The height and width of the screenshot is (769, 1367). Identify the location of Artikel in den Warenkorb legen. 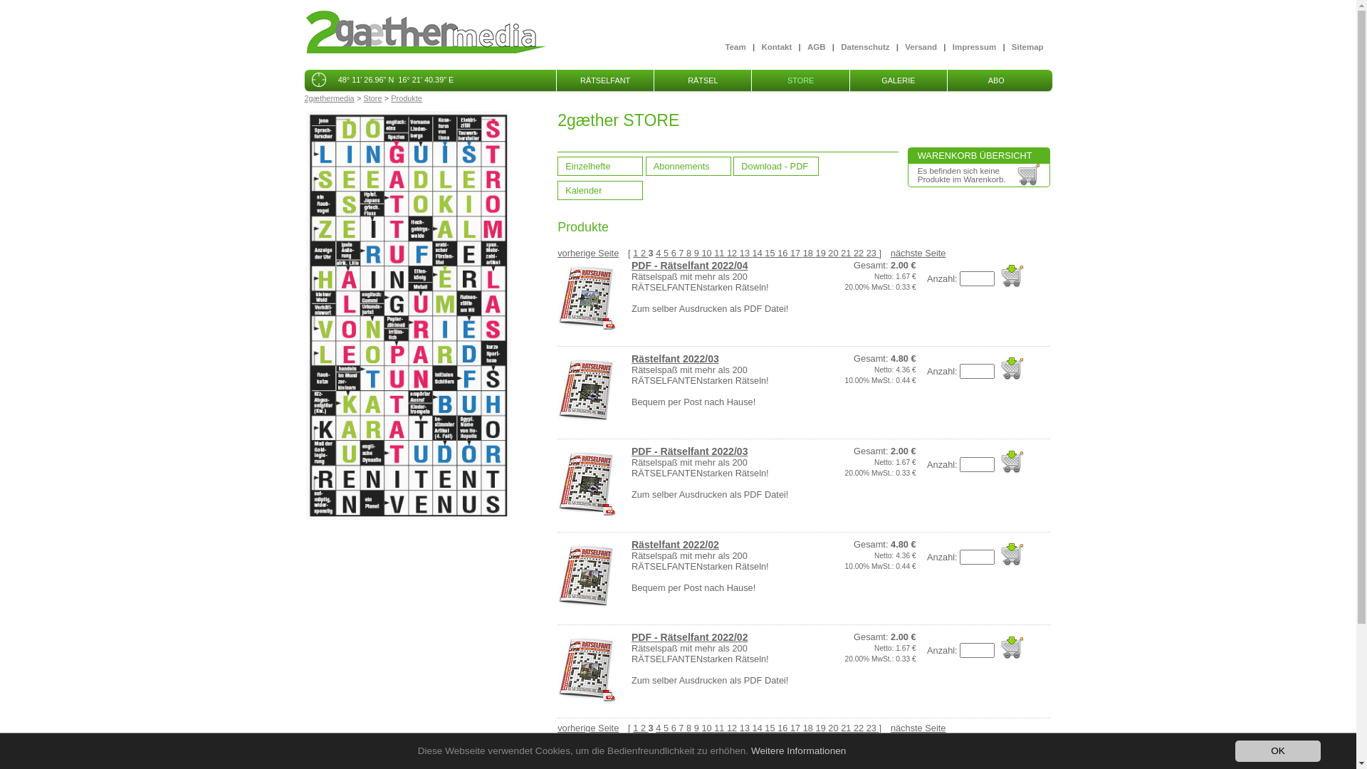
(1012, 276).